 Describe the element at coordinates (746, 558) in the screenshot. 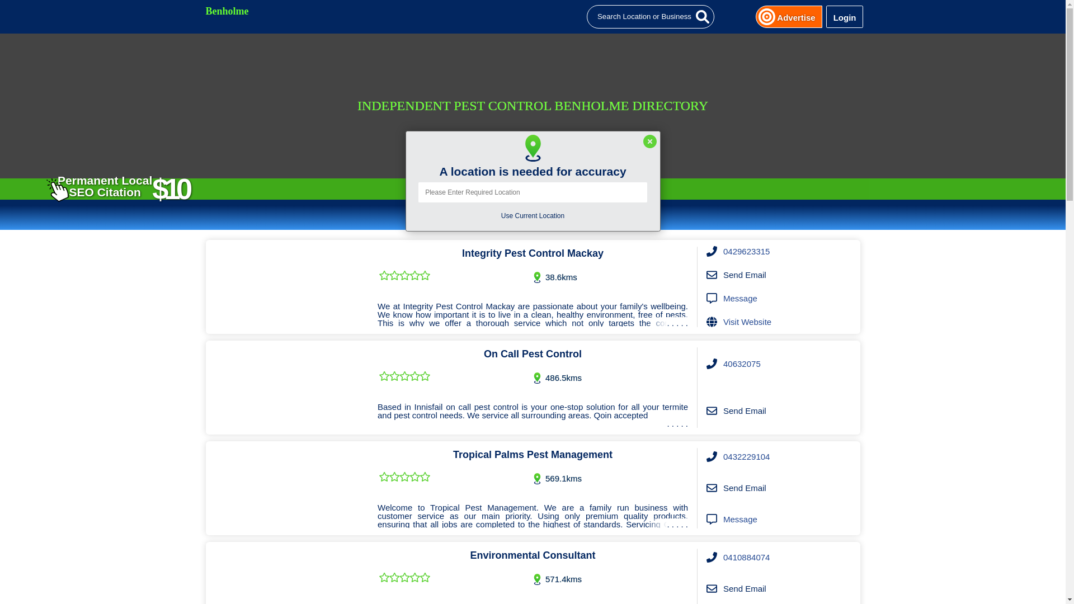

I see `0410884074` at that location.